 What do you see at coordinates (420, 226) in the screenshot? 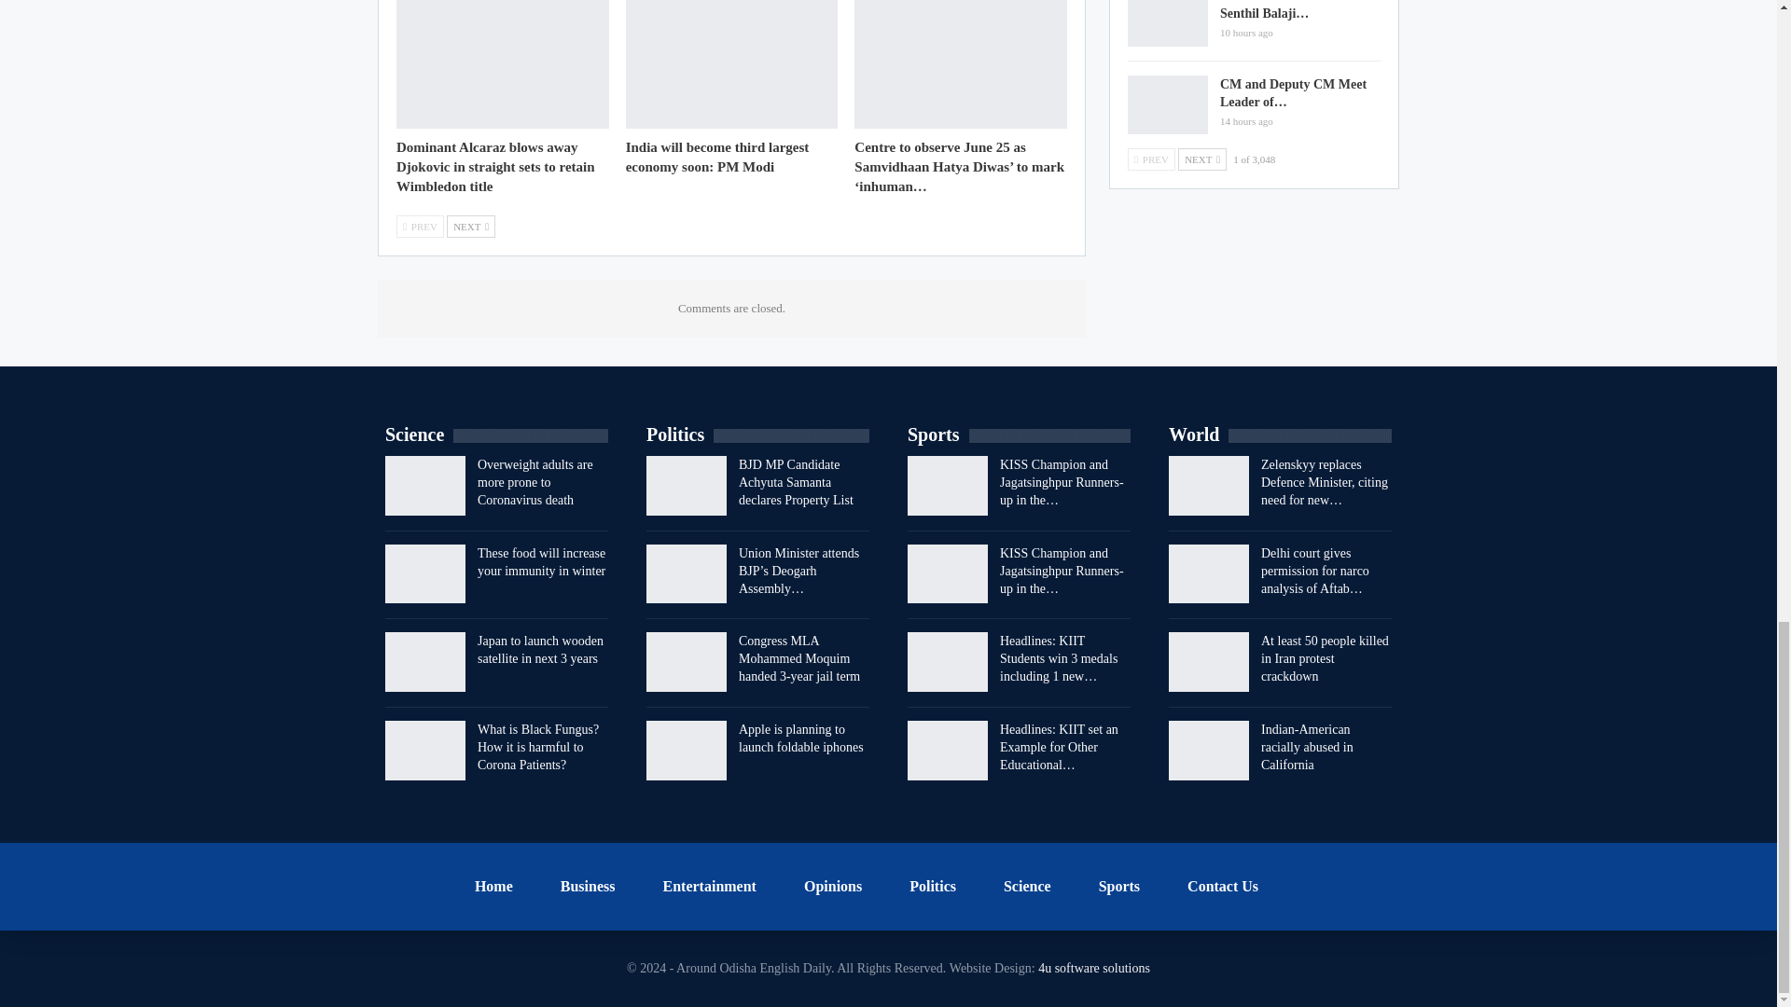
I see `Previous` at bounding box center [420, 226].